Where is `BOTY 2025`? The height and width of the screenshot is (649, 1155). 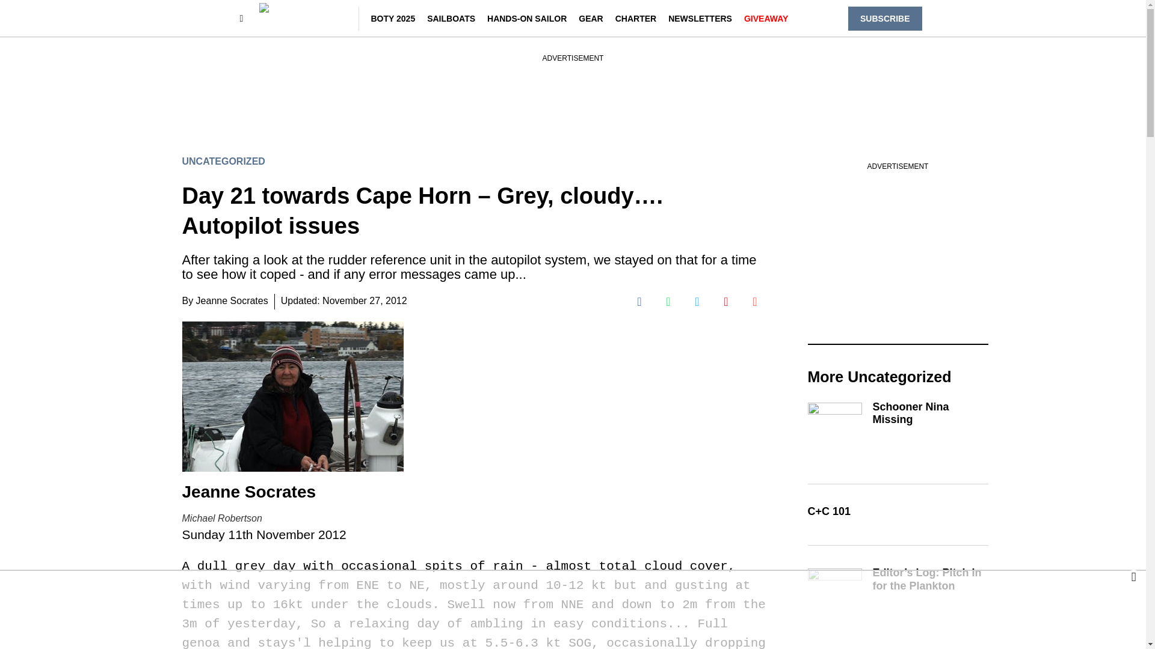
BOTY 2025 is located at coordinates (392, 17).